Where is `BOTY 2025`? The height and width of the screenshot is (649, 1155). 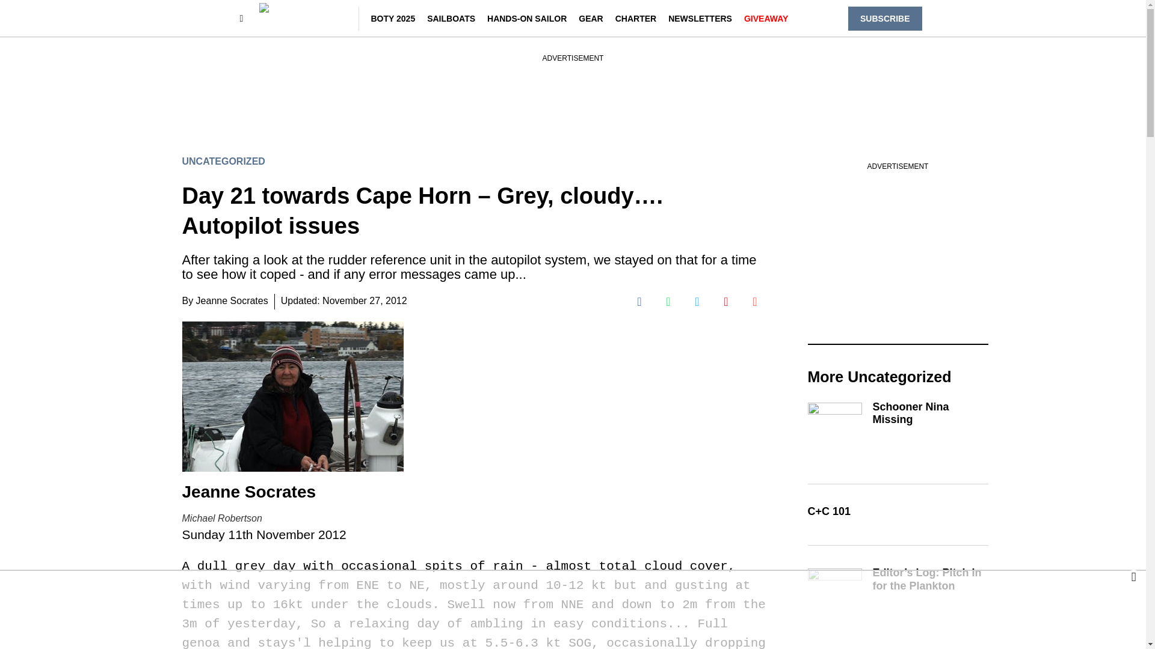
BOTY 2025 is located at coordinates (392, 17).